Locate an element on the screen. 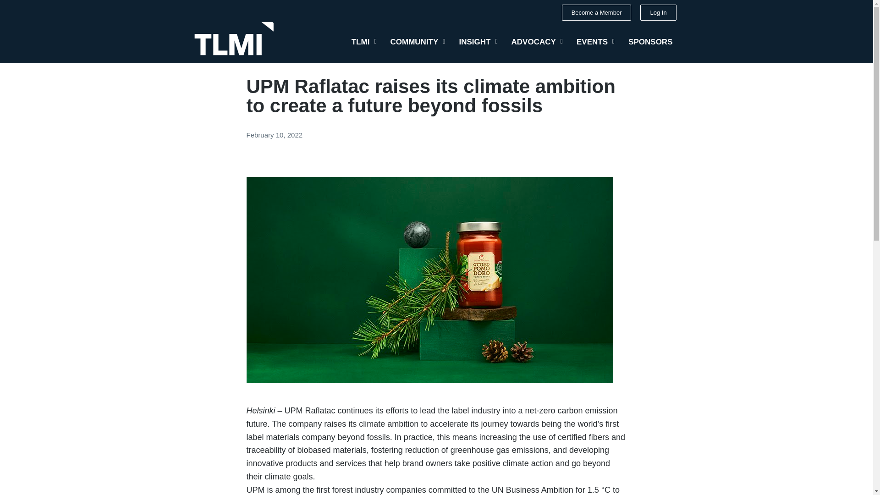 This screenshot has width=880, height=495. EVENTS is located at coordinates (595, 42).